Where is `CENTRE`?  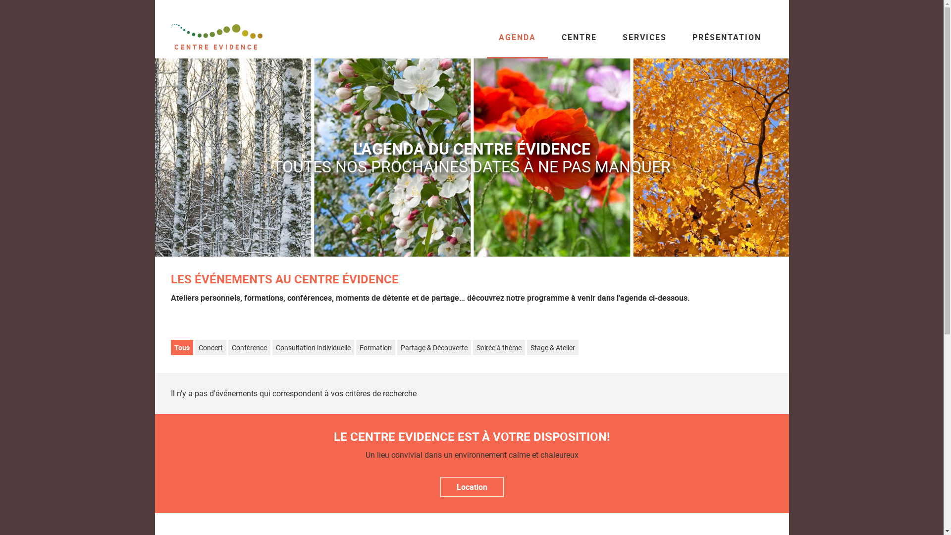 CENTRE is located at coordinates (580, 37).